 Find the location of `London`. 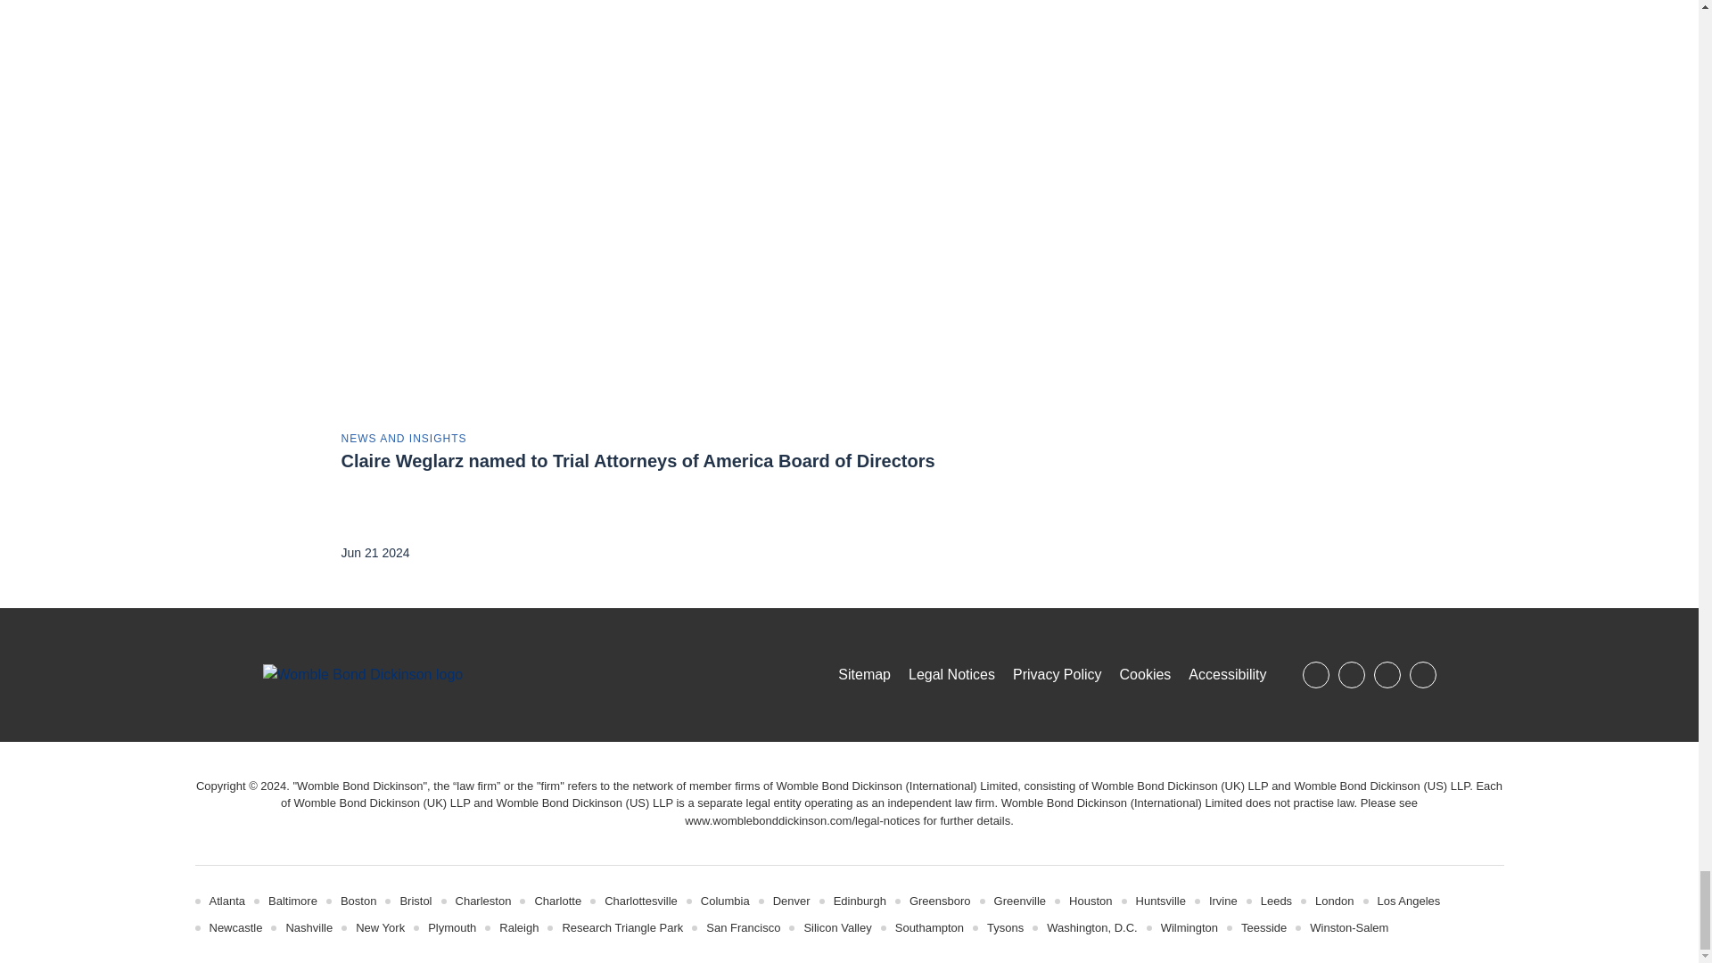

London is located at coordinates (1334, 901).